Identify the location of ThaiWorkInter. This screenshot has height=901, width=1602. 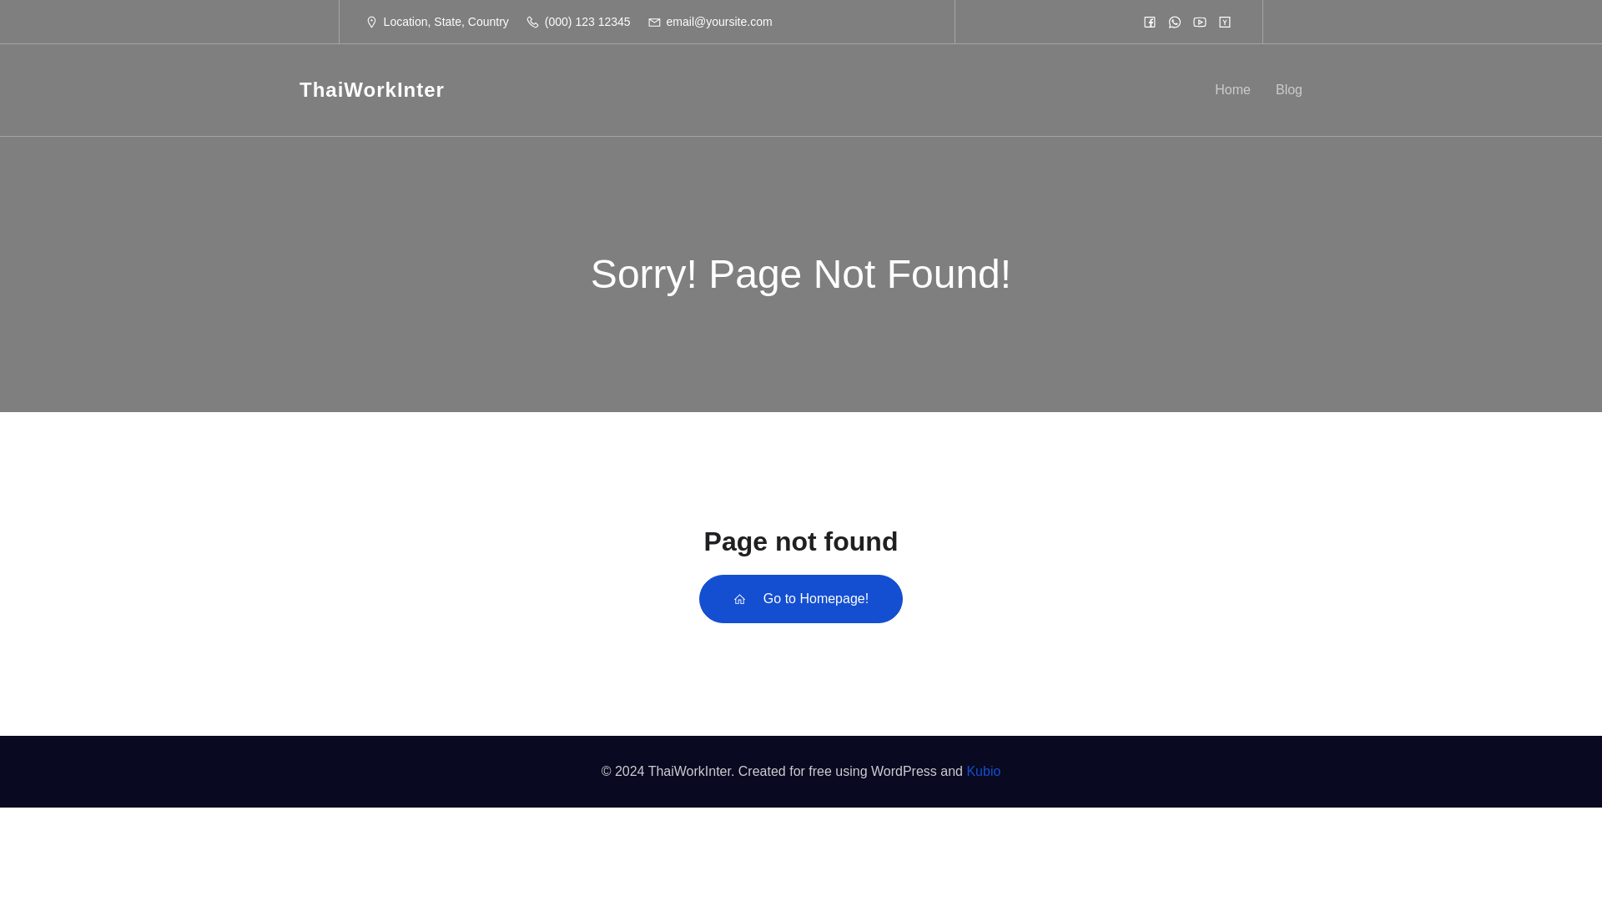
(372, 90).